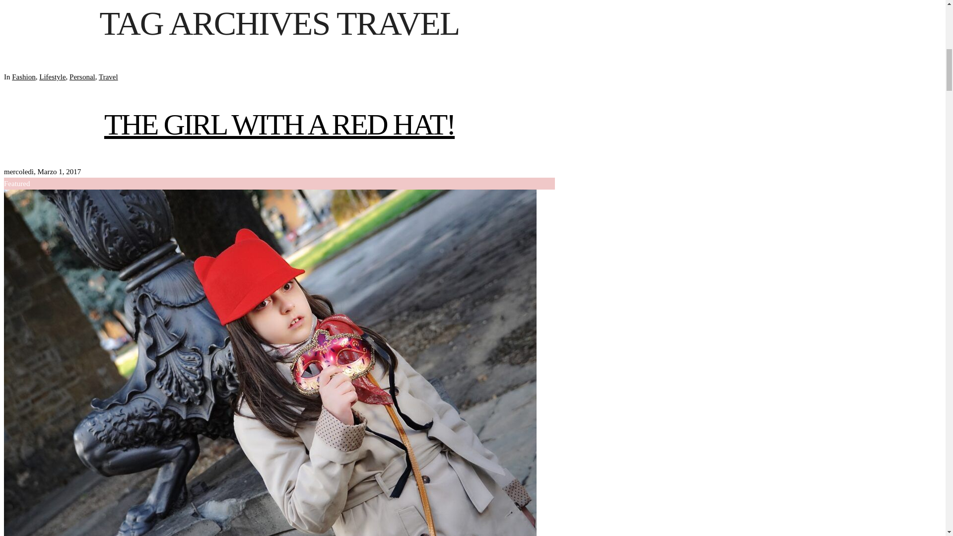  What do you see at coordinates (82, 76) in the screenshot?
I see `Personal` at bounding box center [82, 76].